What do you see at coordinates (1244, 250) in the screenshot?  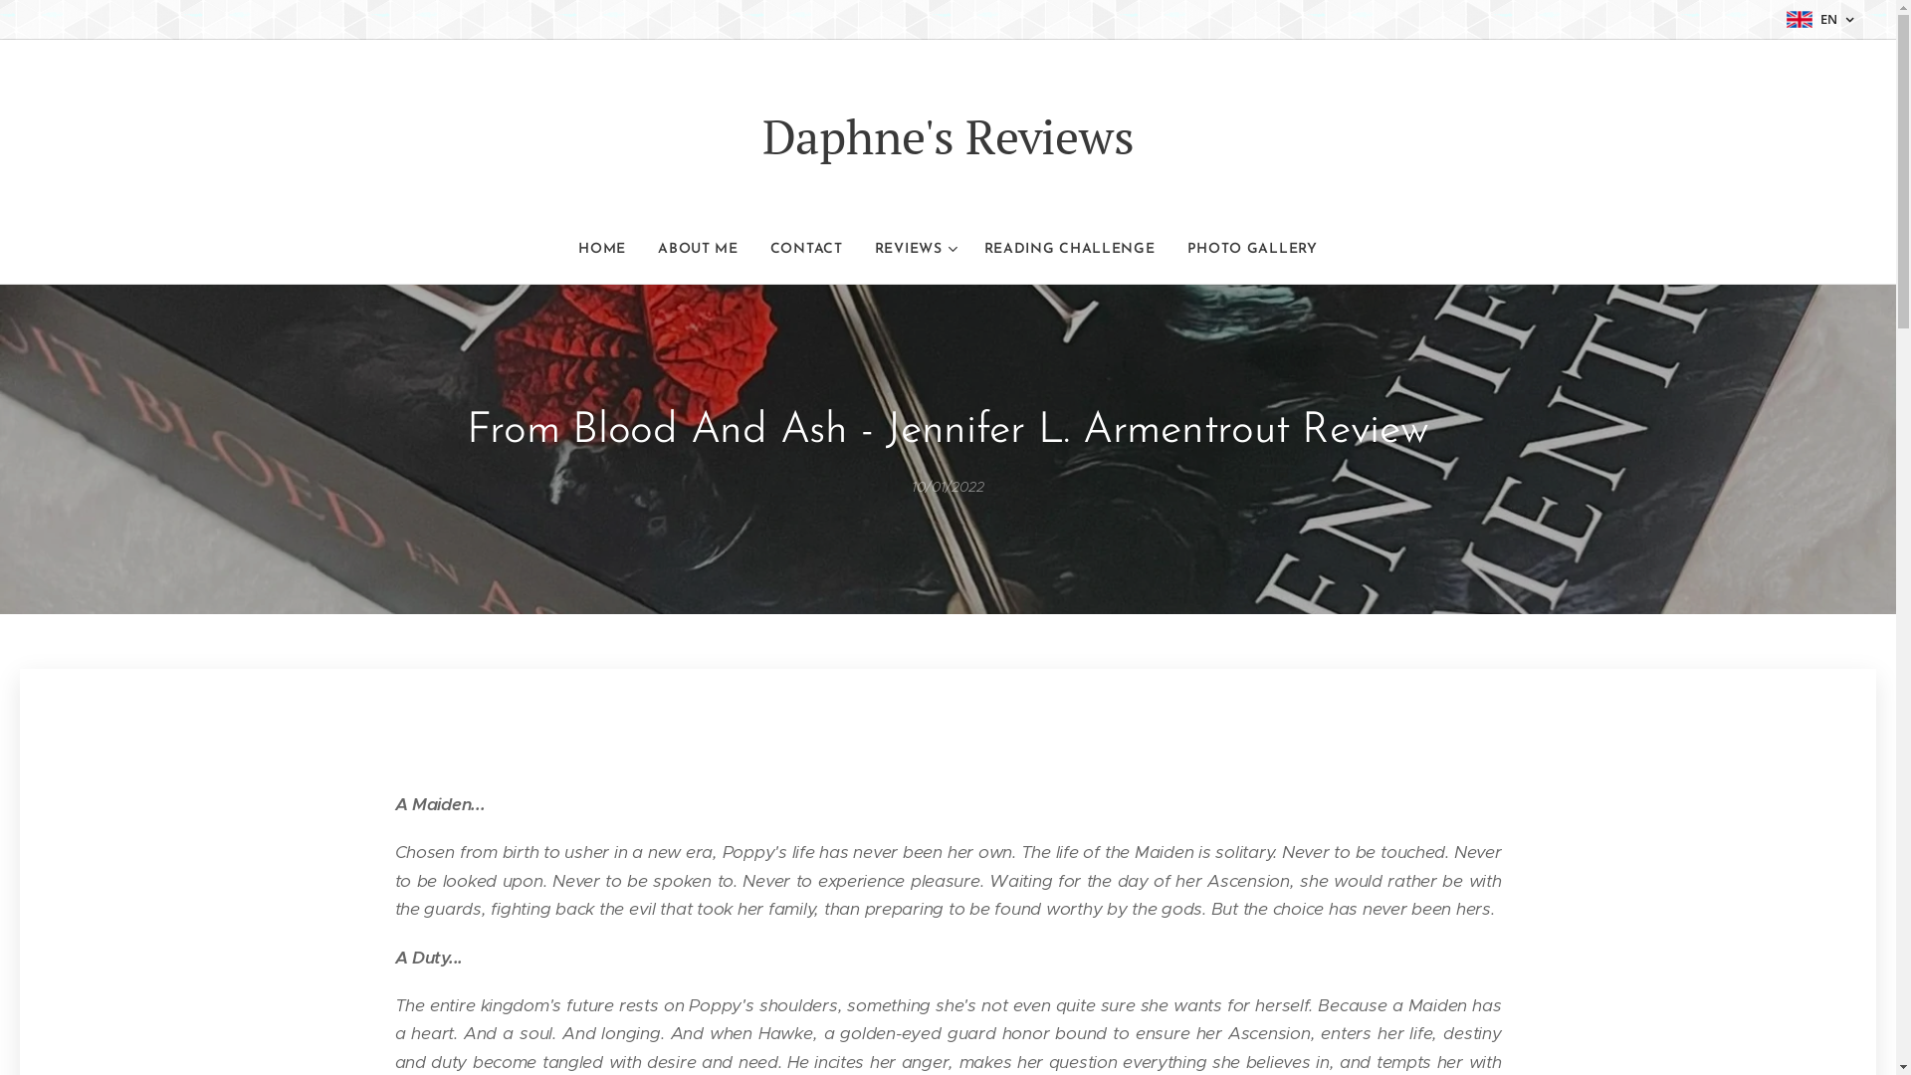 I see `PHOTO GALLERY` at bounding box center [1244, 250].